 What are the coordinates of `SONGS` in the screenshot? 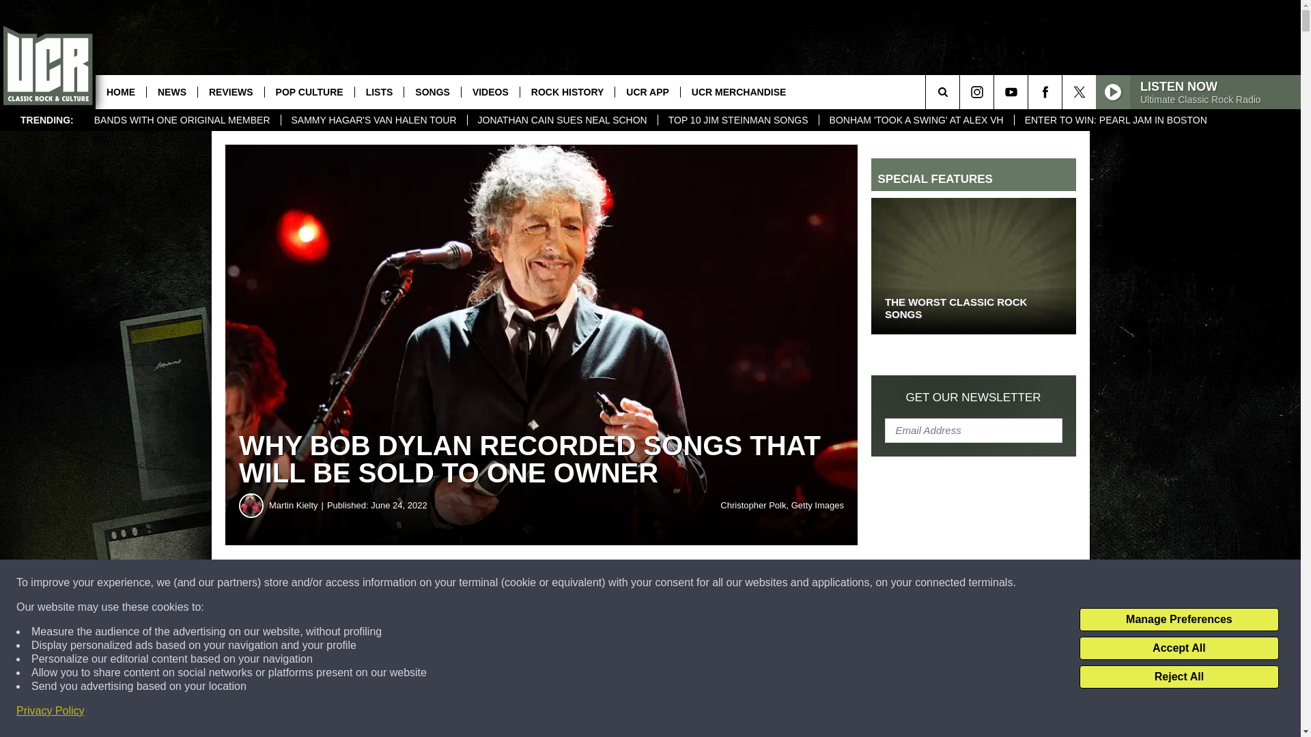 It's located at (432, 91).